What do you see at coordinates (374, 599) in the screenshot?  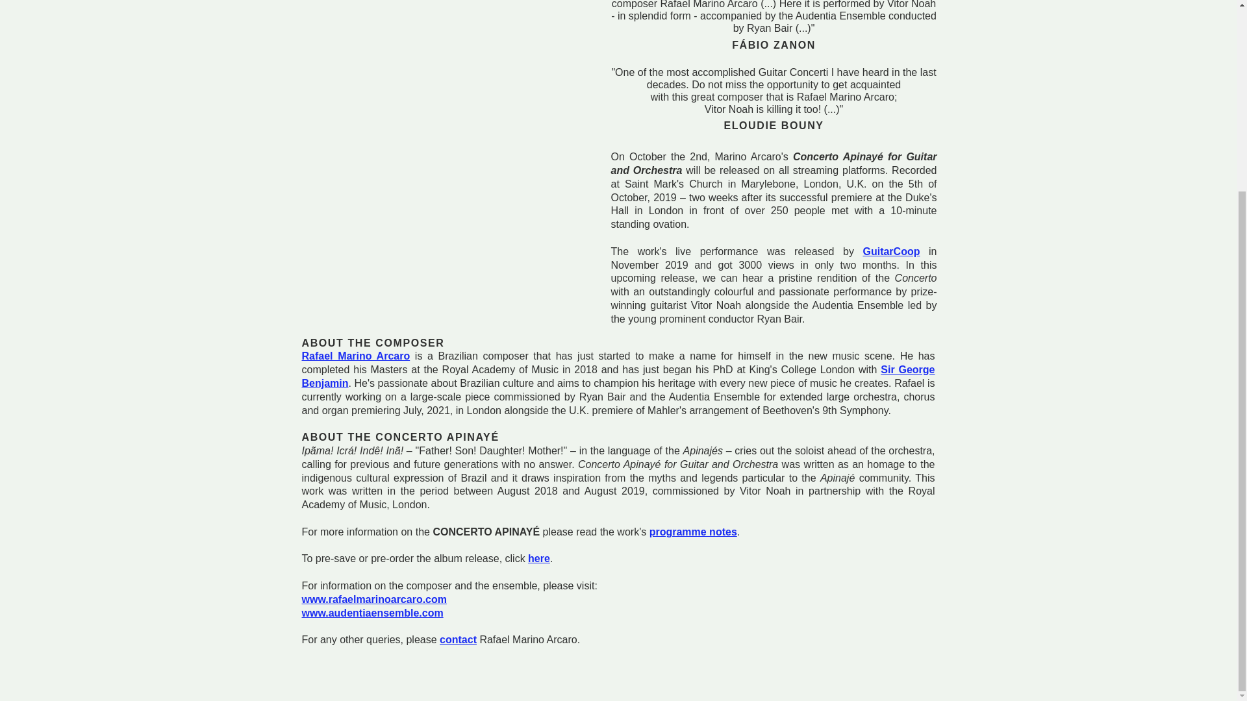 I see `www.rafaelmarinoarcaro.com` at bounding box center [374, 599].